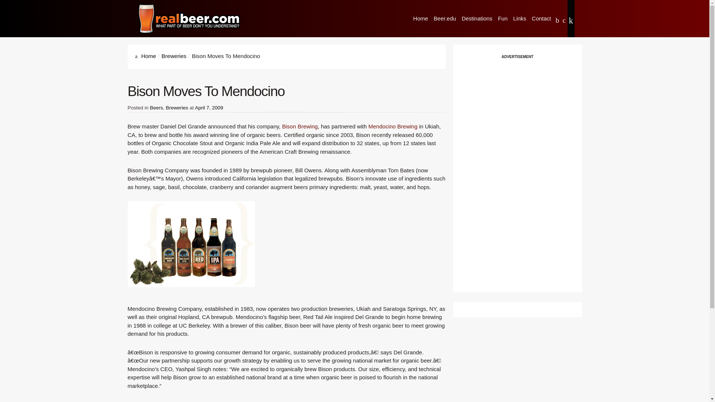  Describe the element at coordinates (209, 108) in the screenshot. I see `7:07 am` at that location.